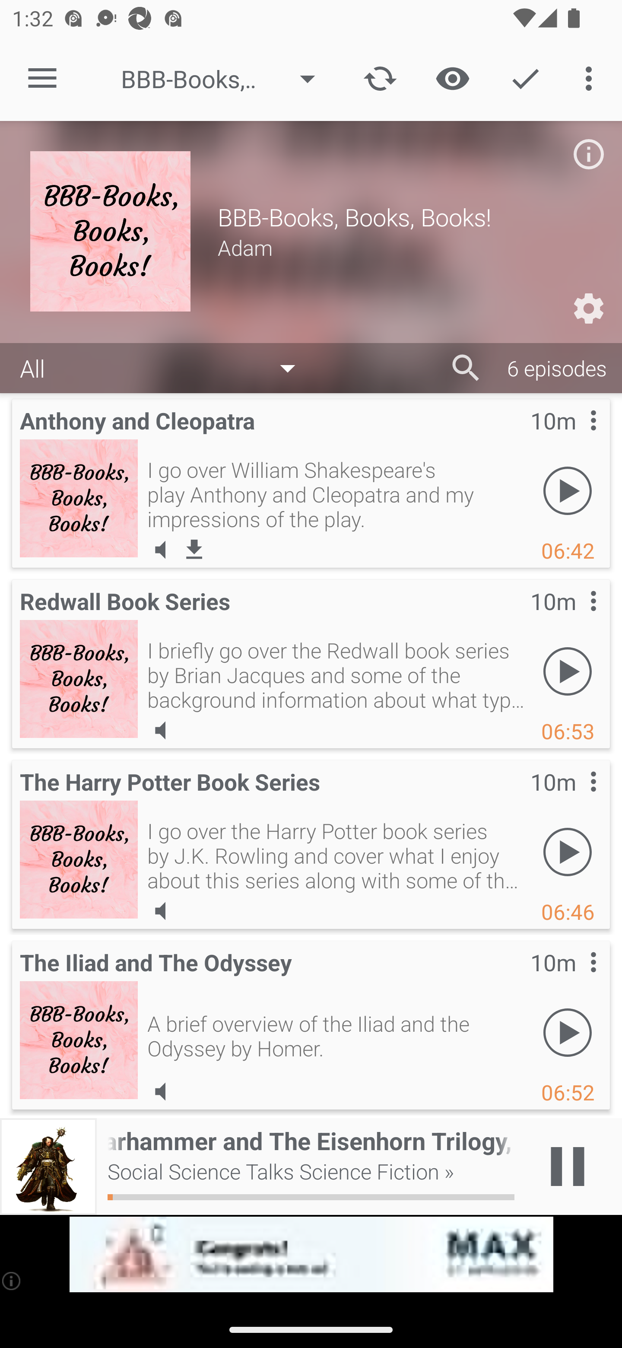  What do you see at coordinates (79, 1040) in the screenshot?
I see `The Iliad and The Odyssey` at bounding box center [79, 1040].